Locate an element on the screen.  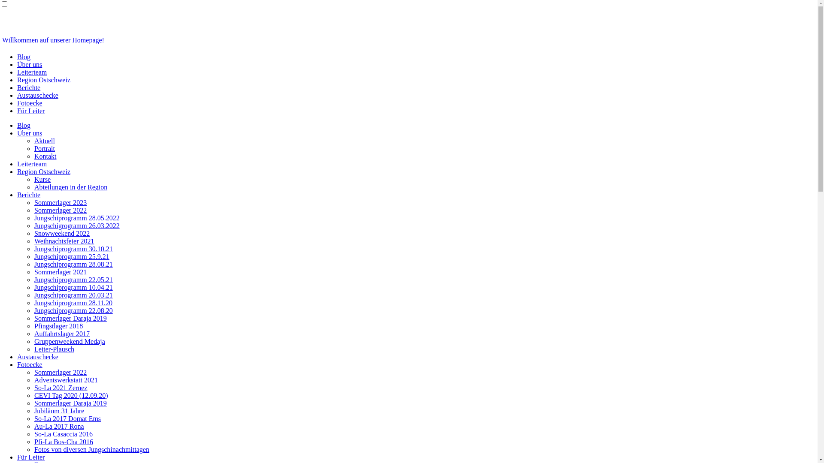
Region Ostschweiz is located at coordinates (44, 80).